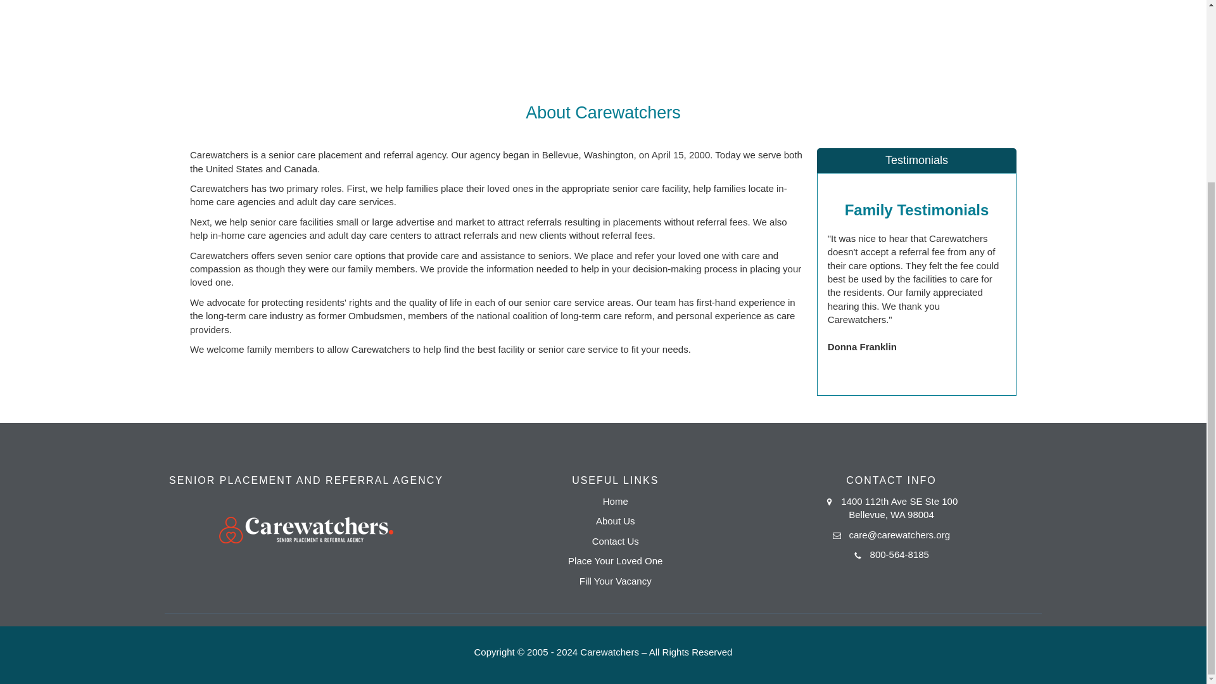 Image resolution: width=1216 pixels, height=684 pixels. I want to click on Fill Your Vacancy, so click(616, 581).